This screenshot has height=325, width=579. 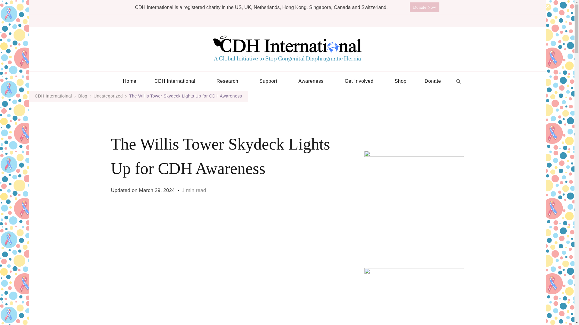 What do you see at coordinates (49, 139) in the screenshot?
I see `Our Staff` at bounding box center [49, 139].